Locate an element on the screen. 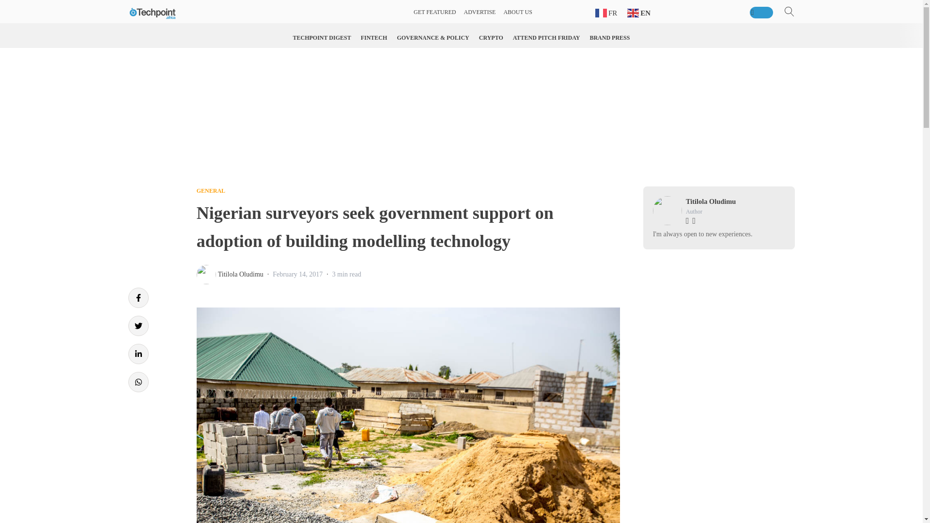 This screenshot has width=930, height=523. EN is located at coordinates (639, 13).